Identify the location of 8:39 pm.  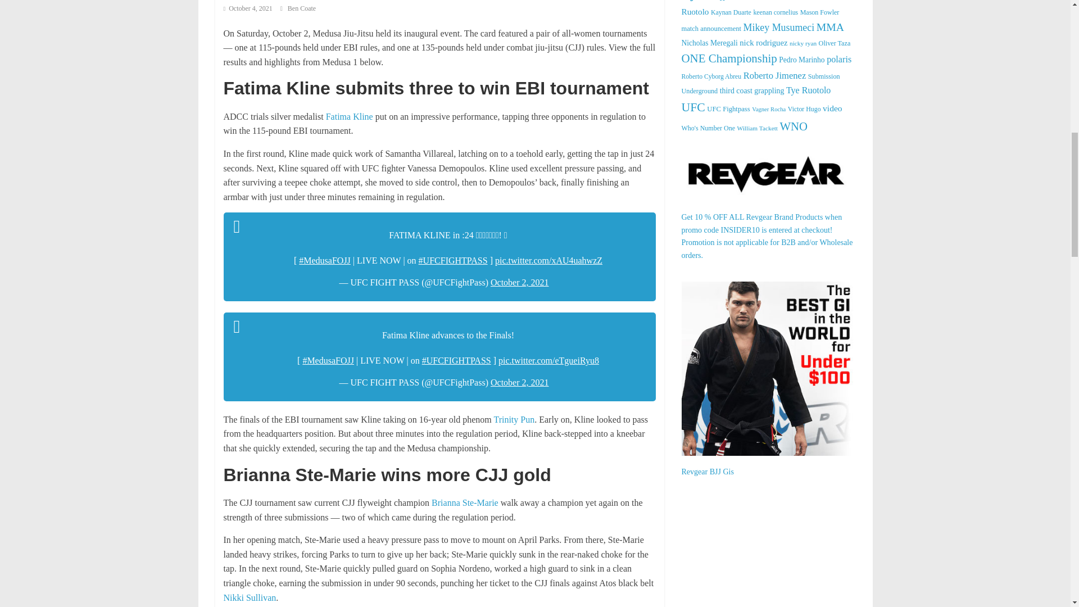
(248, 8).